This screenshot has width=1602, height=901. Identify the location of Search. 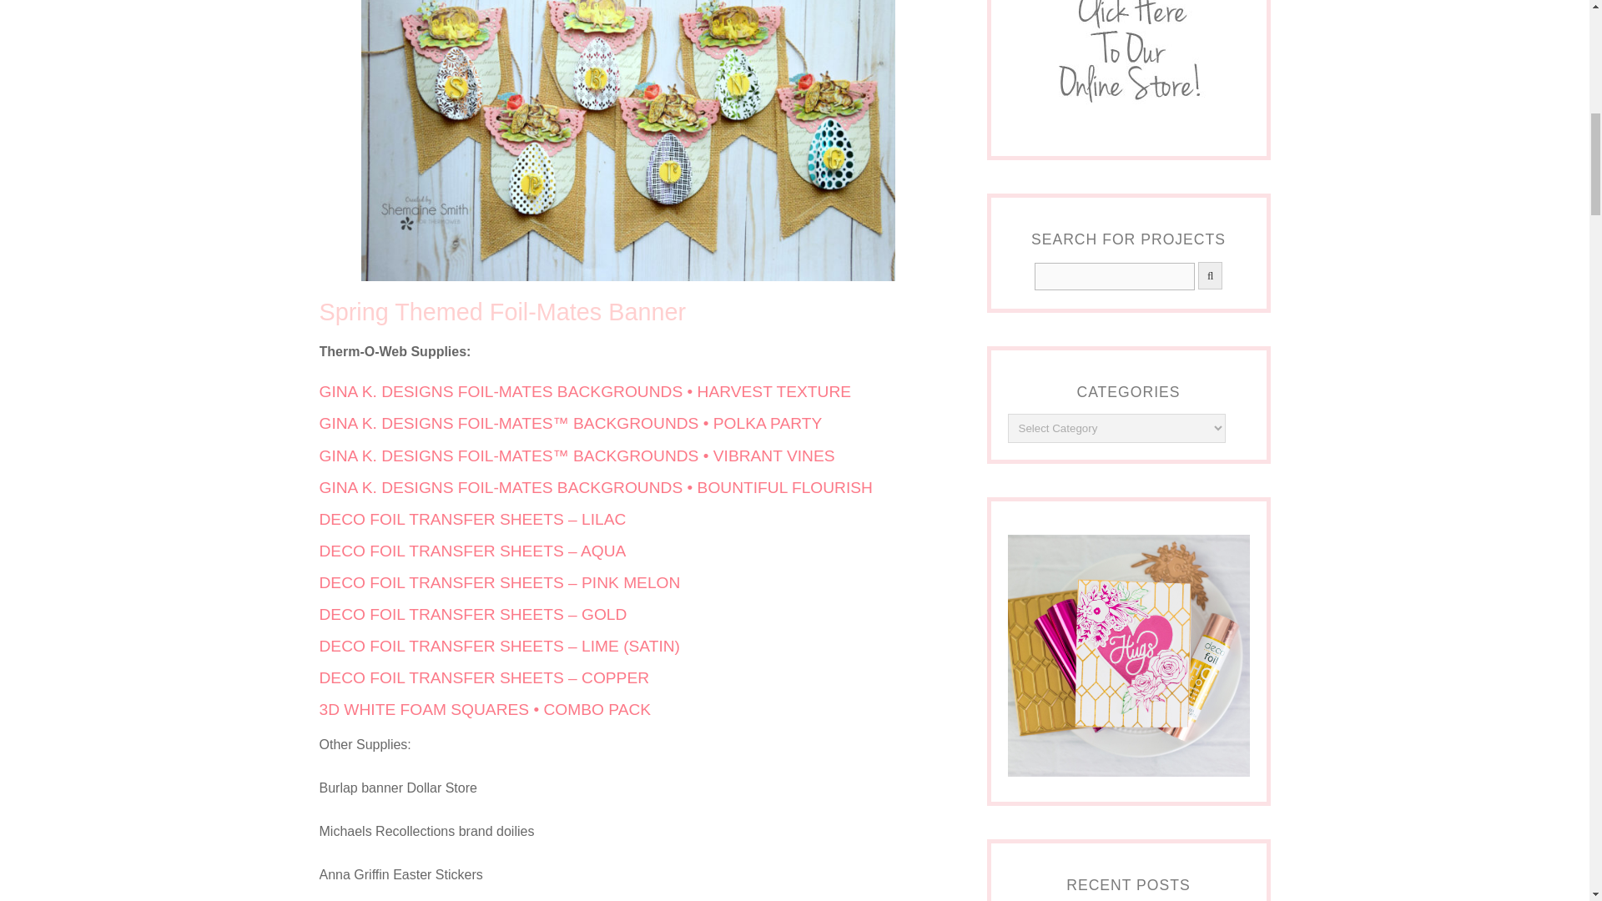
(1115, 276).